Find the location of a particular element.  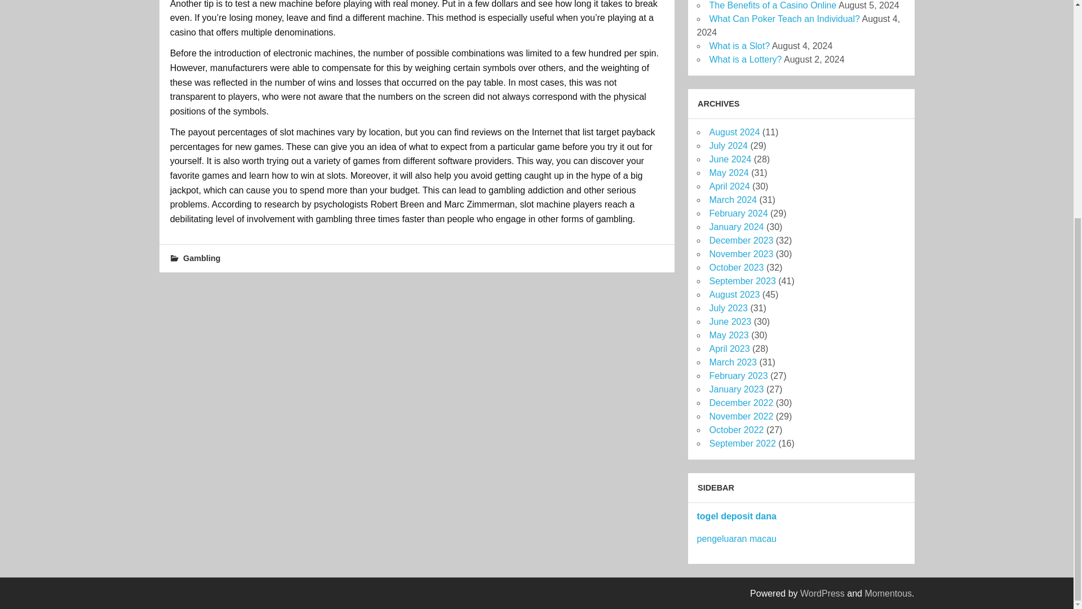

September 2023 is located at coordinates (742, 281).